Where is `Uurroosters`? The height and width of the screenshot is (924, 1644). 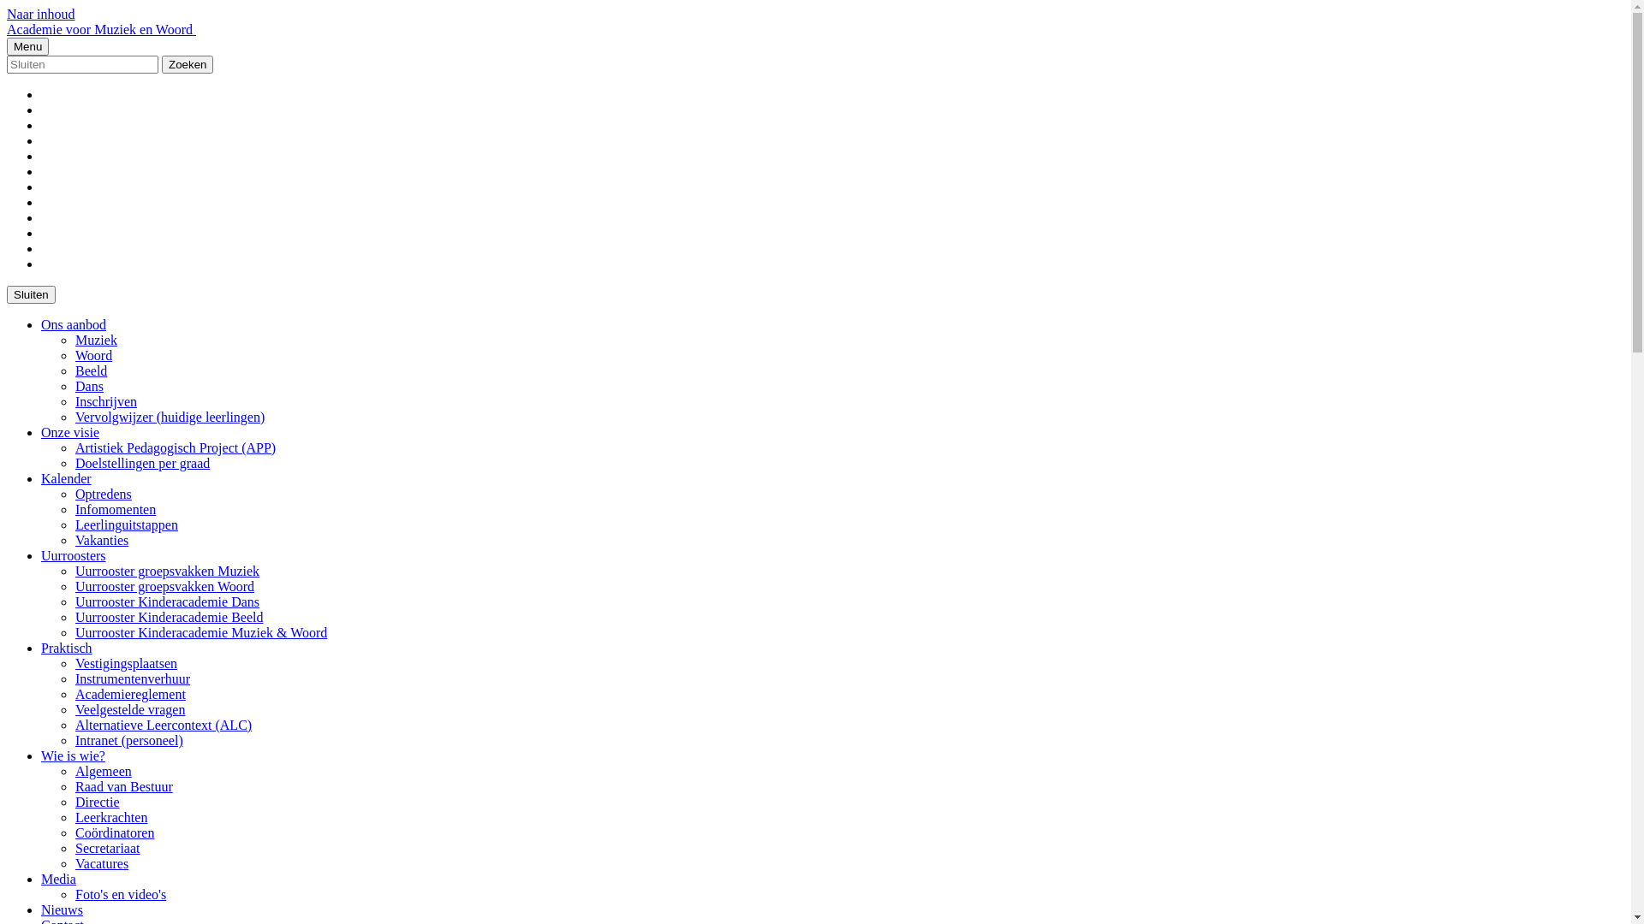
Uurroosters is located at coordinates (74, 556).